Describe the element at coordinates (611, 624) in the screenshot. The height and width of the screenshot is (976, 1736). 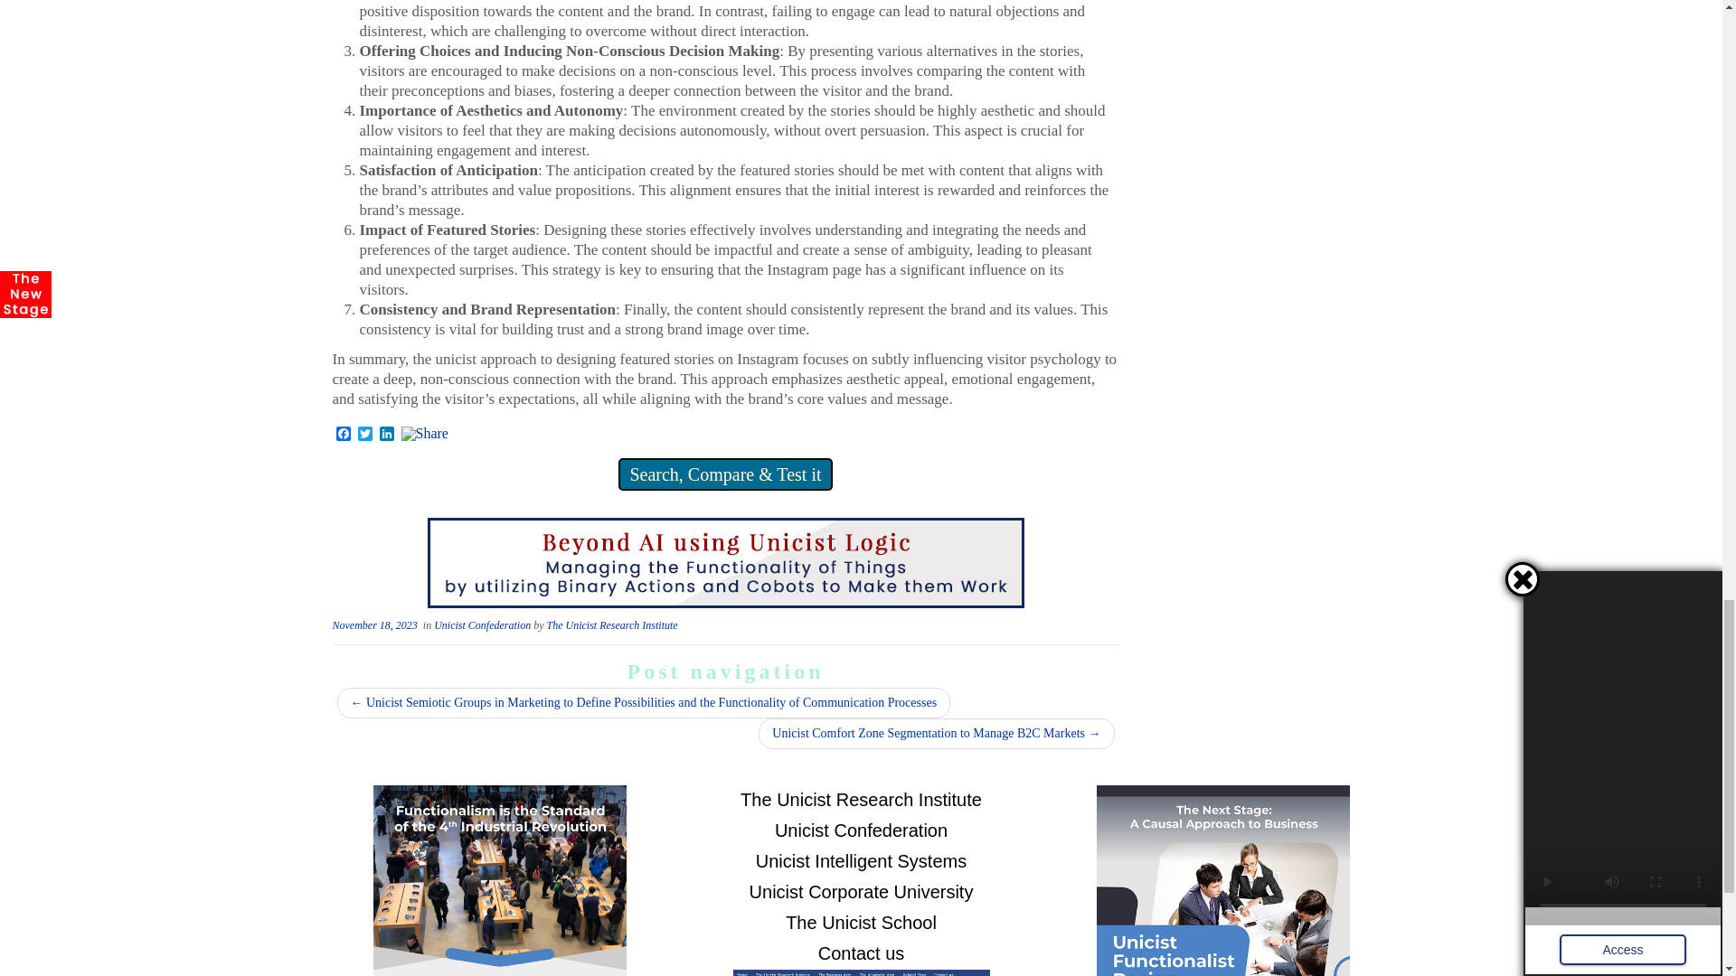
I see `View all posts by The Unicist Research Institute` at that location.